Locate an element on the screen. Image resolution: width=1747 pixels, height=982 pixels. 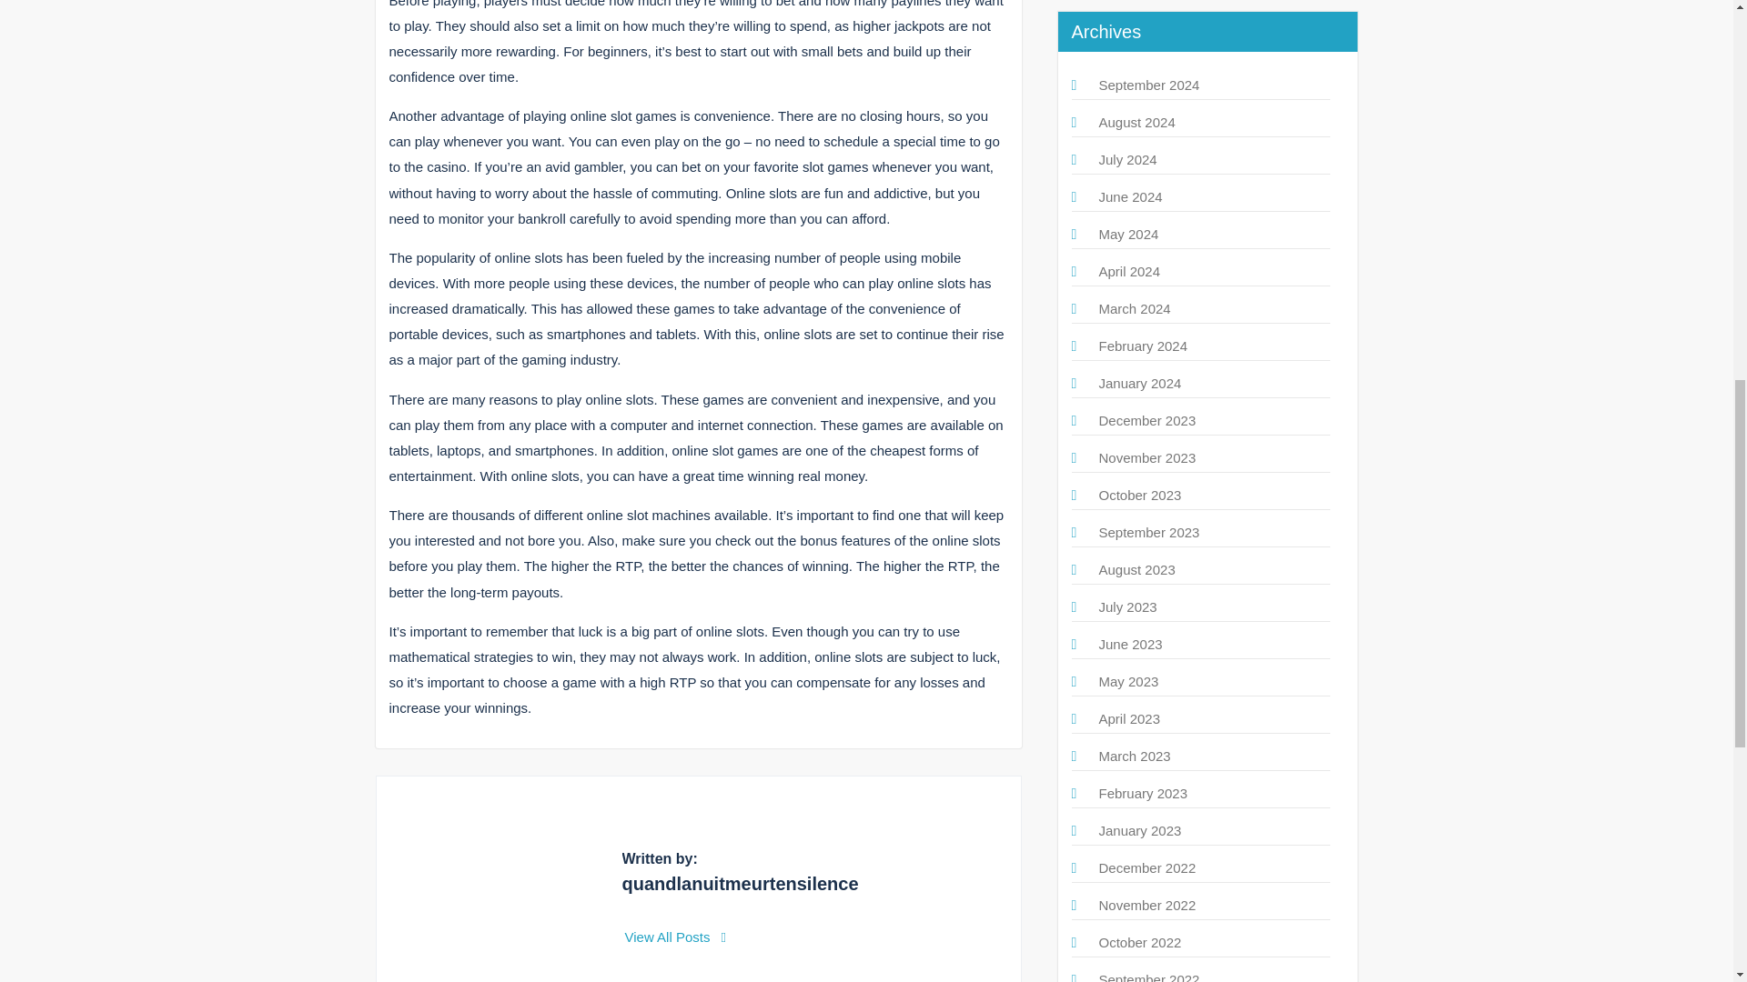
January 2023 is located at coordinates (1140, 831).